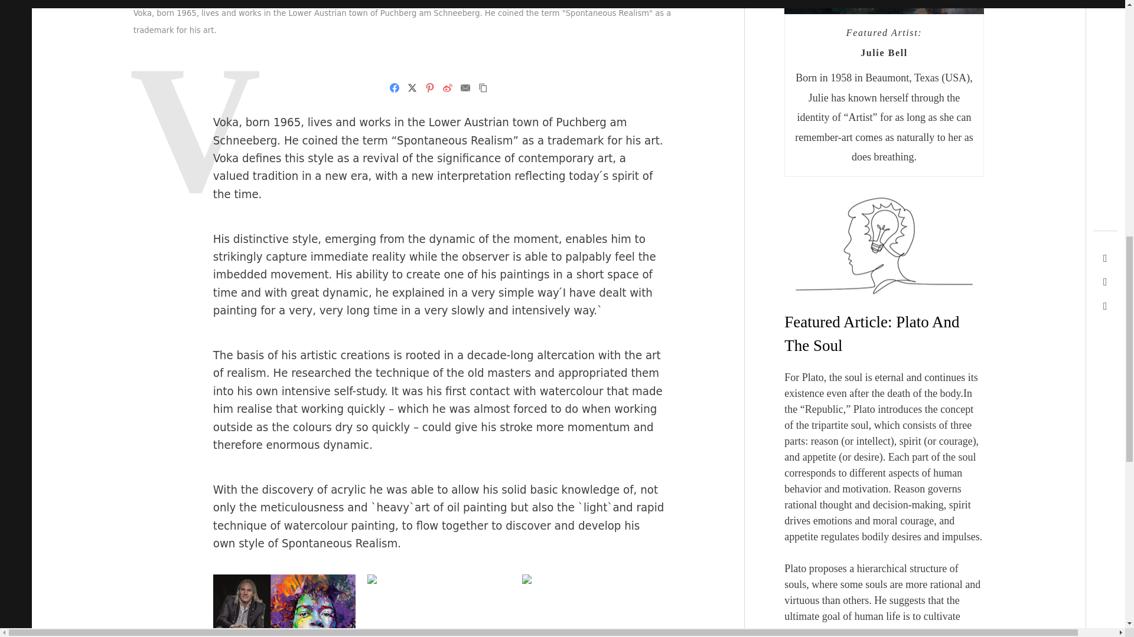 The height and width of the screenshot is (637, 1134). I want to click on Share on Facebook, so click(395, 87).